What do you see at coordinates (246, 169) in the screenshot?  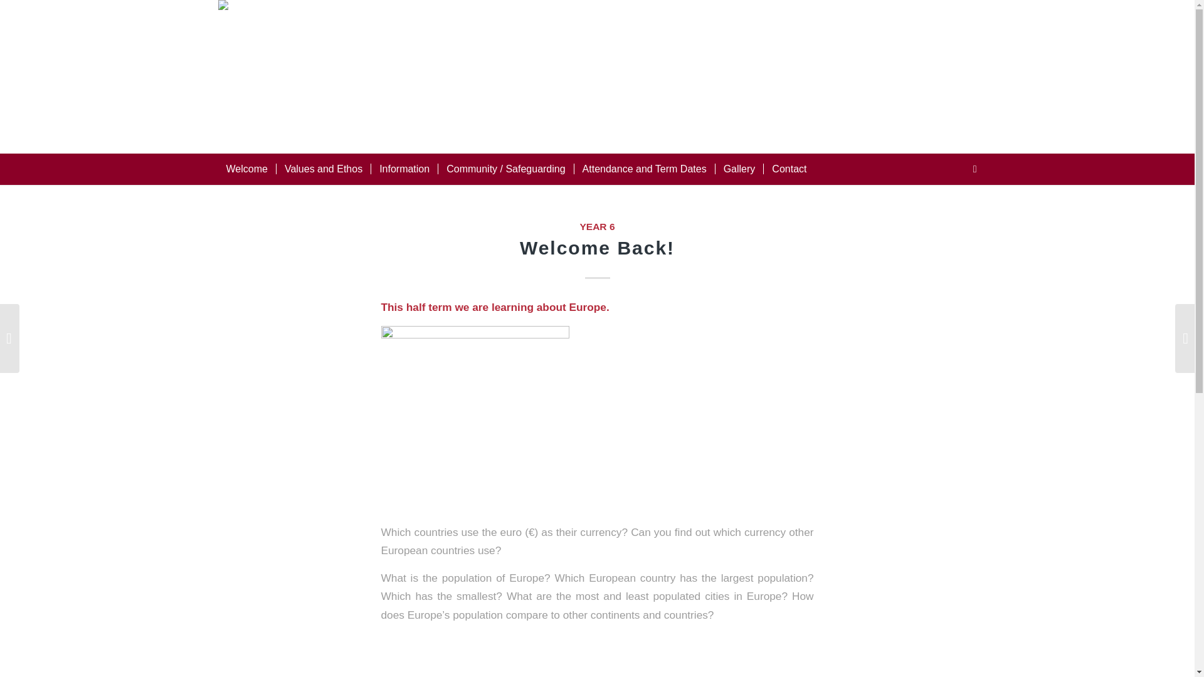 I see `Welcome` at bounding box center [246, 169].